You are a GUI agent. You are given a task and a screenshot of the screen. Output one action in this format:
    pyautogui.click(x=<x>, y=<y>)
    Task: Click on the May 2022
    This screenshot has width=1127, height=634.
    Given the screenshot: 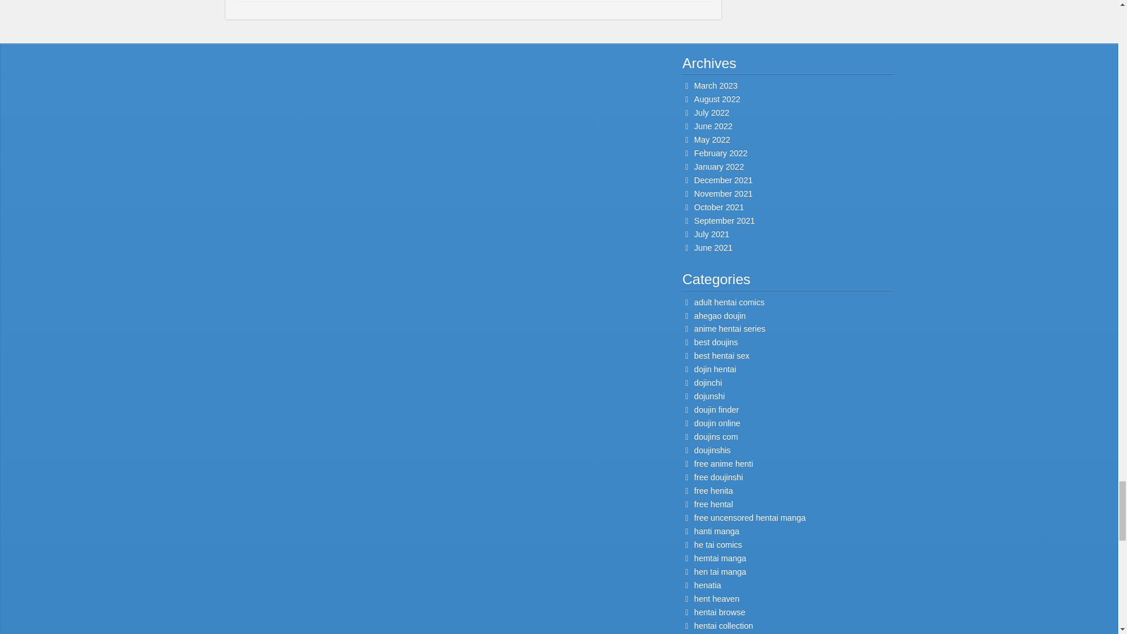 What is the action you would take?
    pyautogui.click(x=712, y=140)
    